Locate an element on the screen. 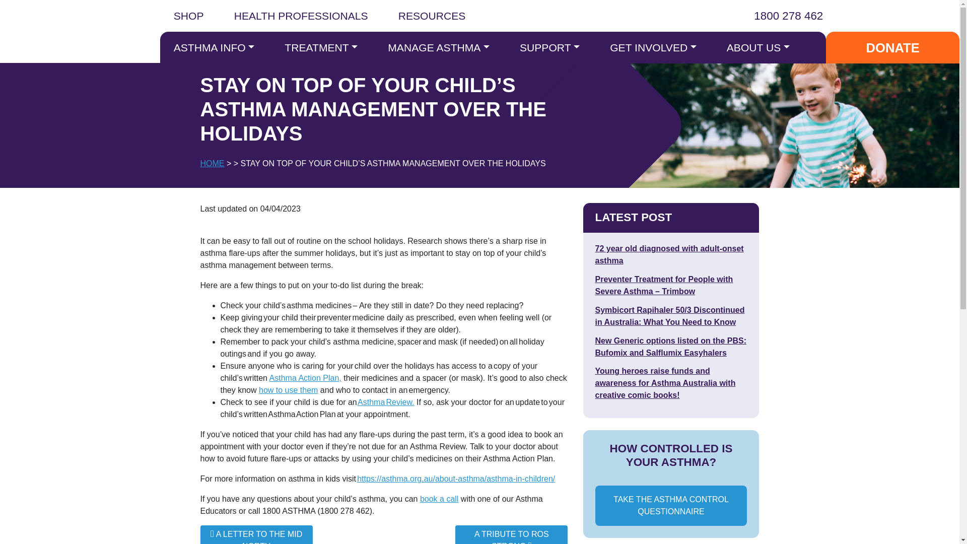 The width and height of the screenshot is (967, 544). ASTHMA INFO is located at coordinates (215, 47).